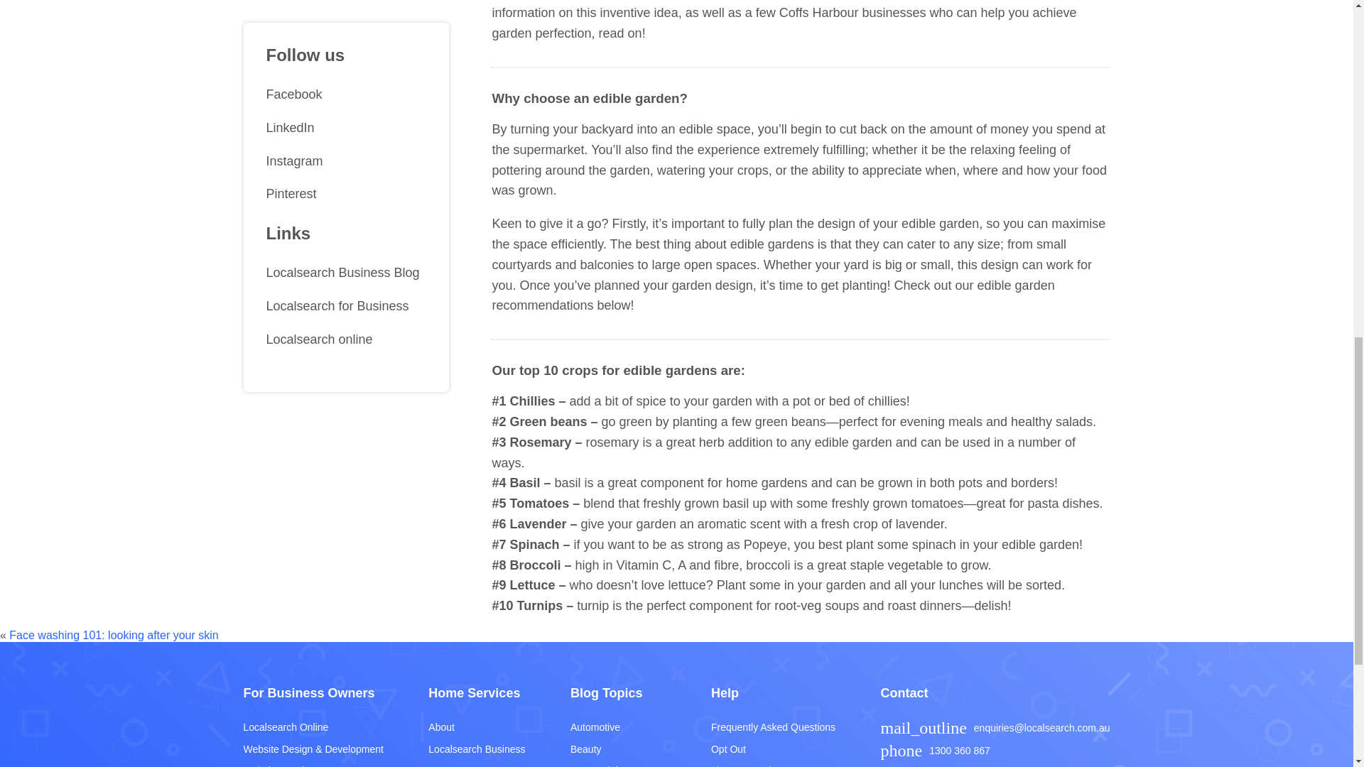 This screenshot has height=767, width=1364. Describe the element at coordinates (618, 727) in the screenshot. I see `Automotive` at that location.